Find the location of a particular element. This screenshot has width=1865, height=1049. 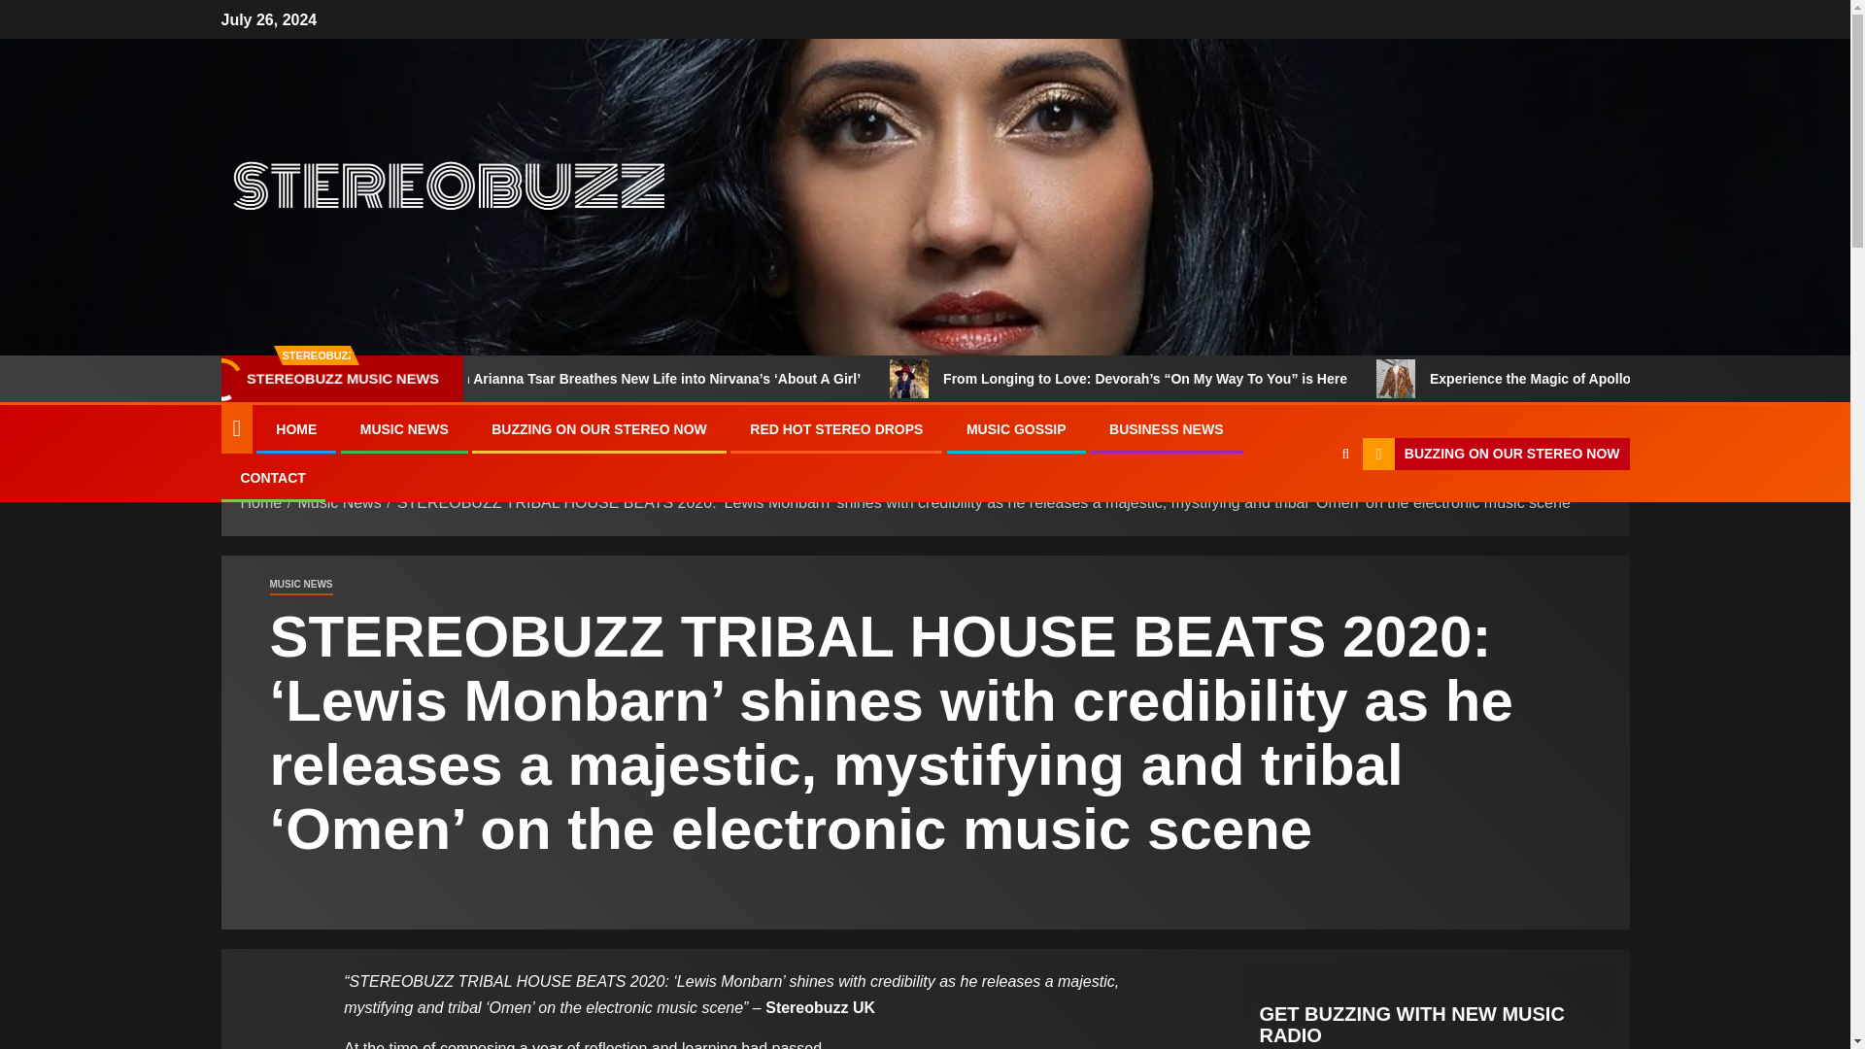

BUZZING ON OUR STEREO NOW is located at coordinates (598, 429).